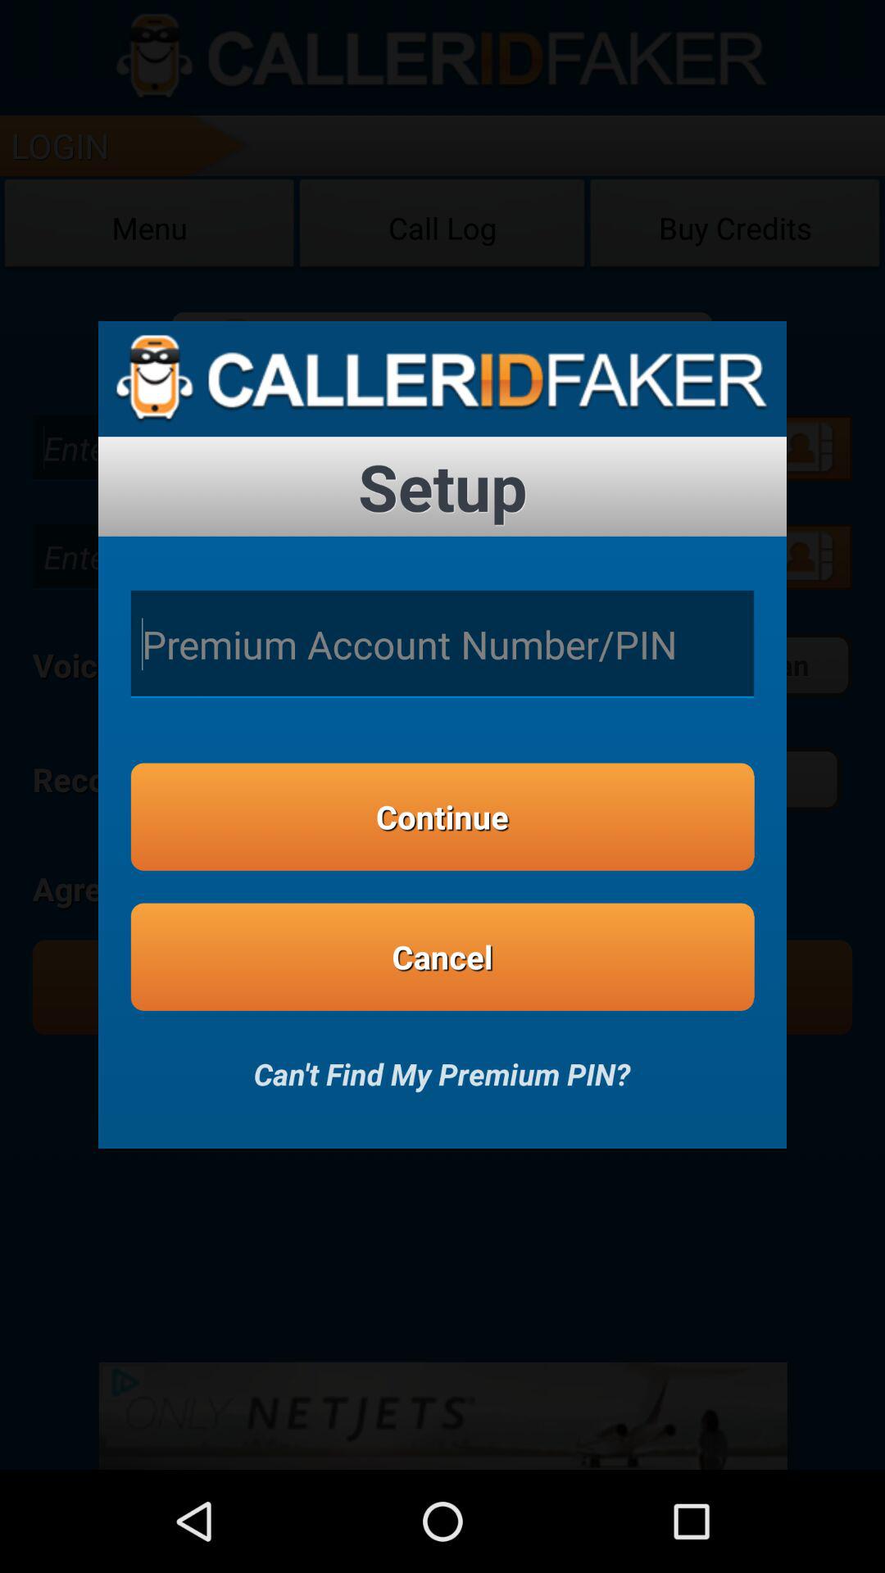  Describe the element at coordinates (442, 1063) in the screenshot. I see `turn on icon at the bottom` at that location.